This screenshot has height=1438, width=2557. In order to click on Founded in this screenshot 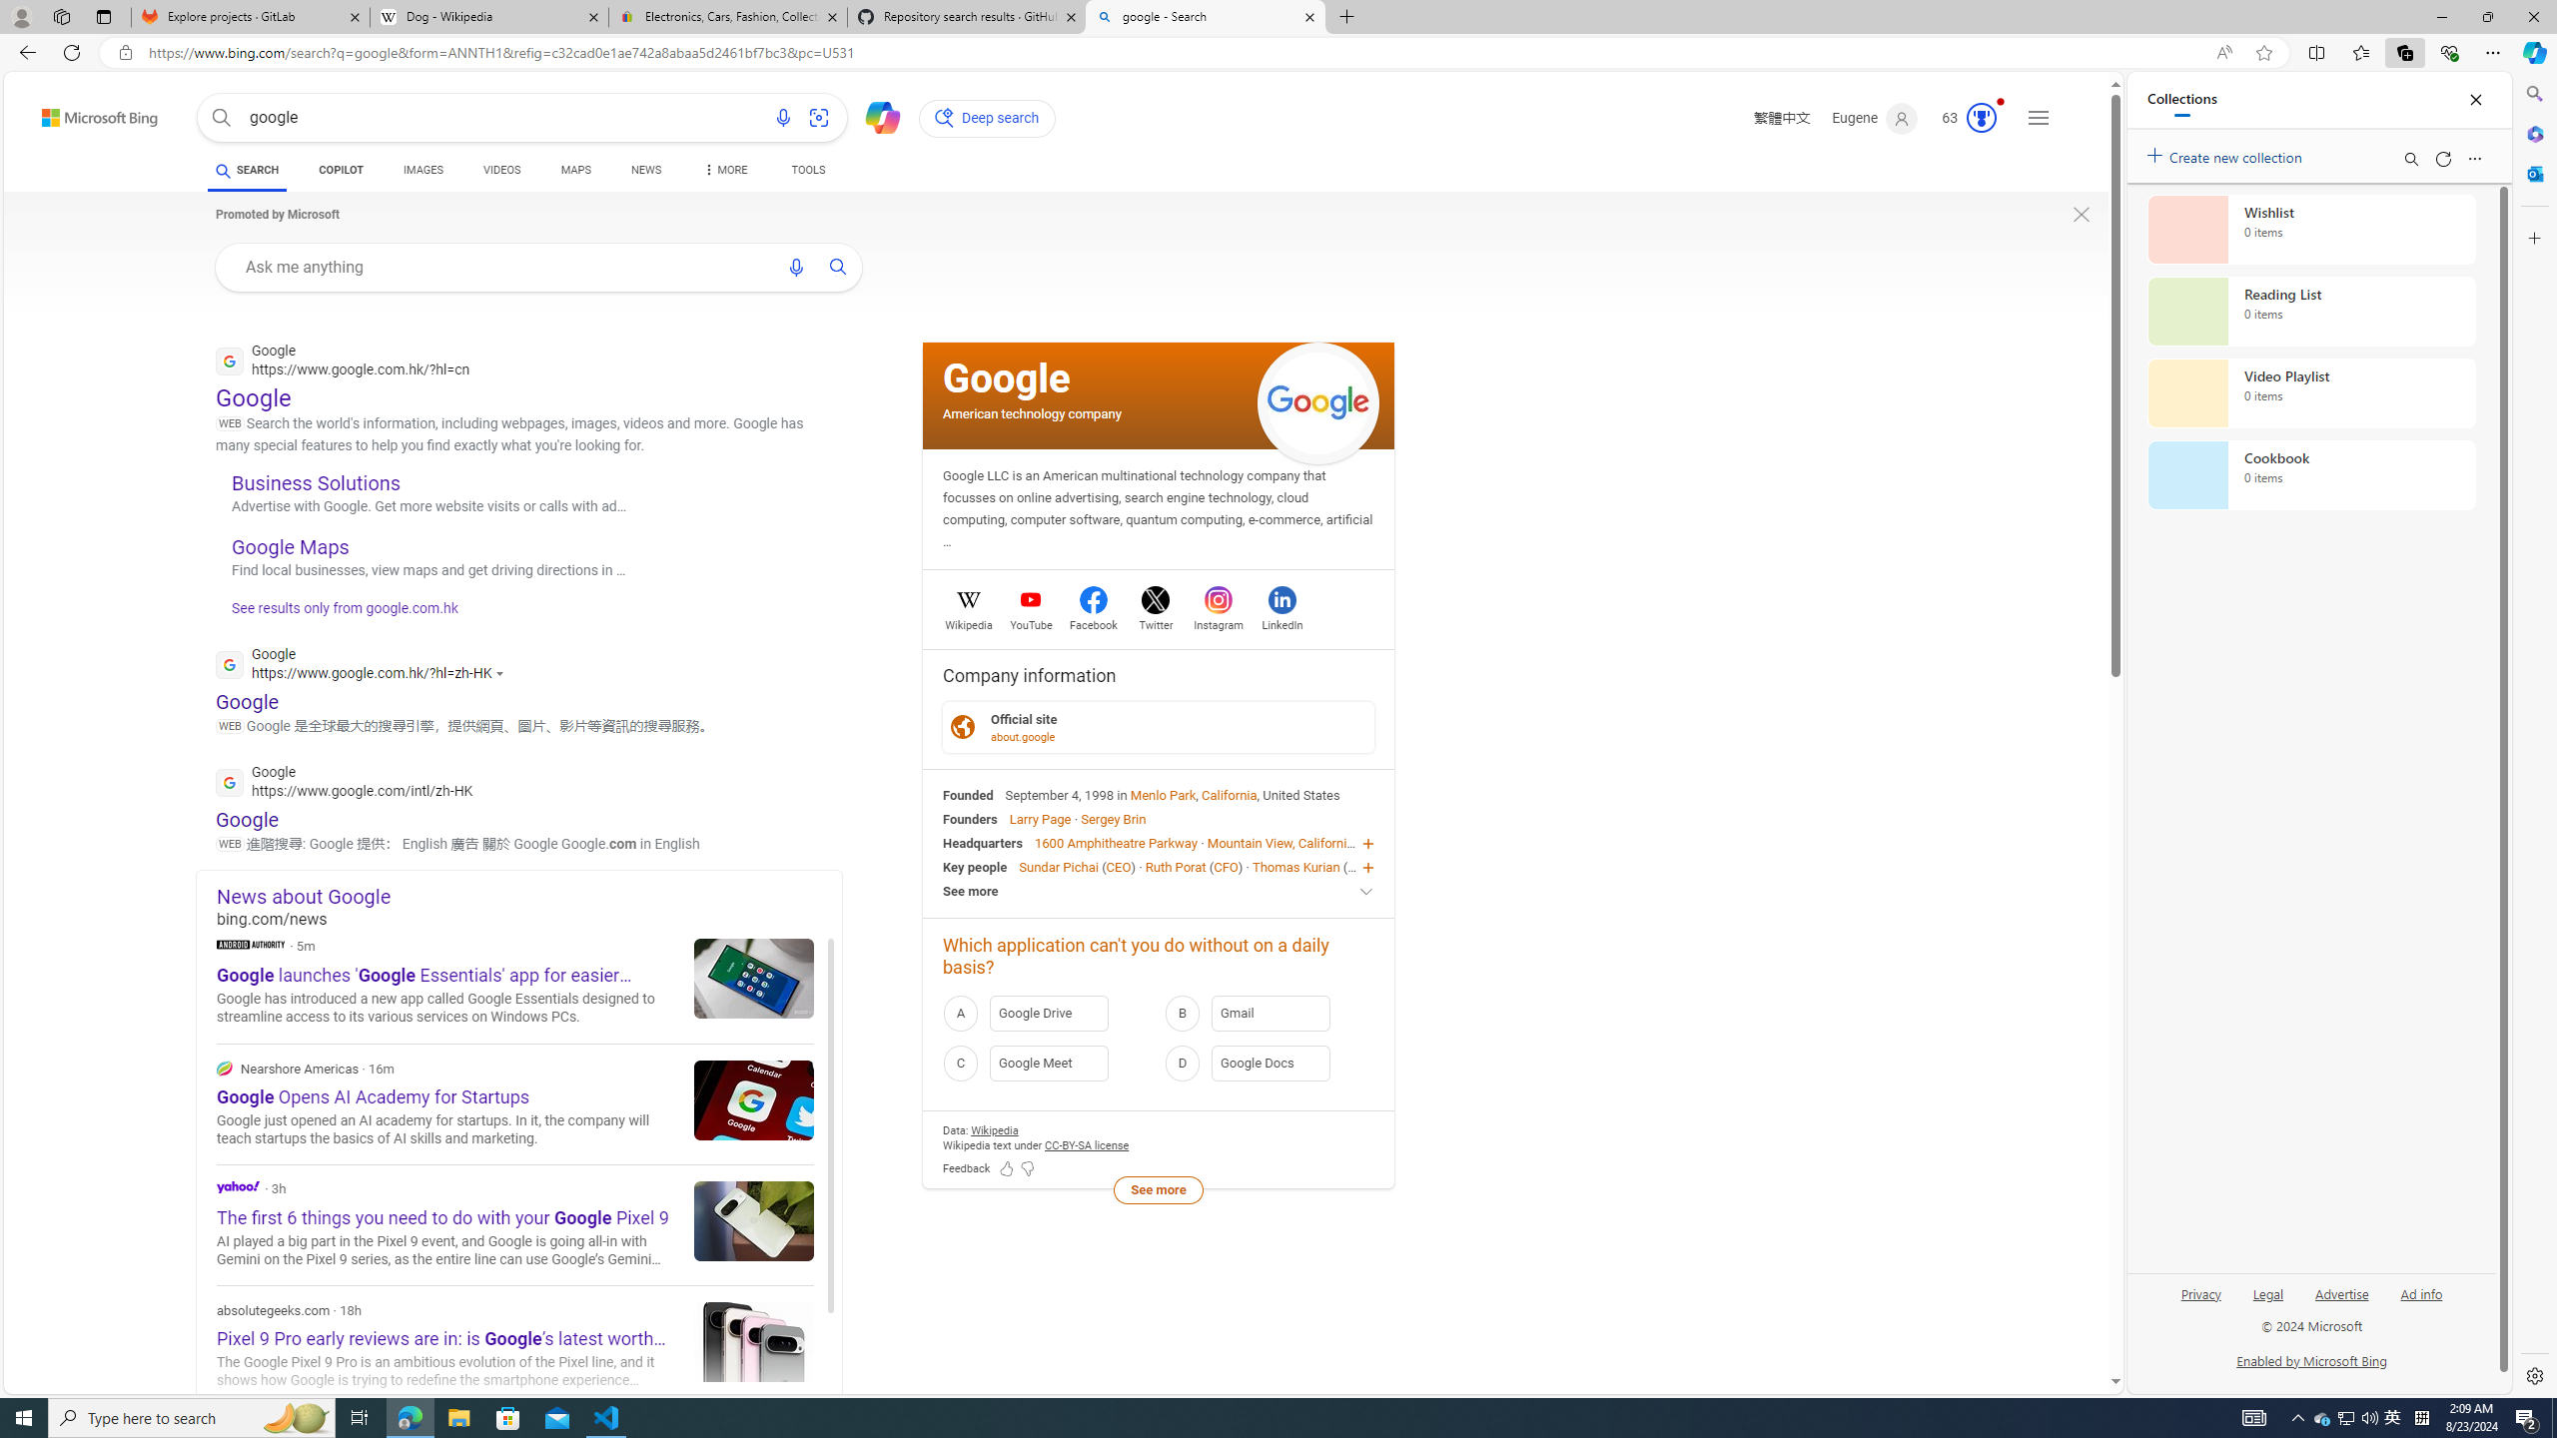, I will do `click(969, 794)`.